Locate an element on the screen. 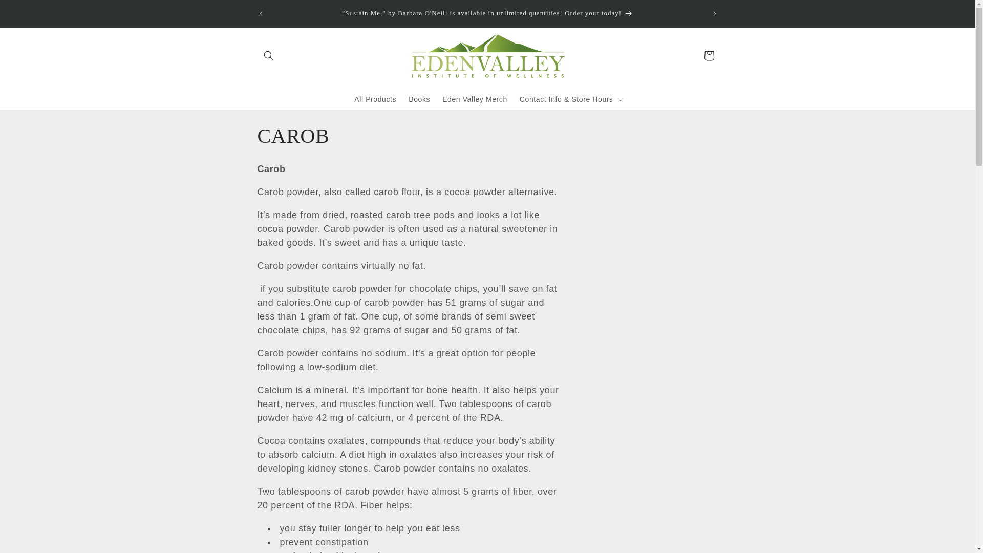 This screenshot has width=983, height=553. All Products is located at coordinates (375, 99).